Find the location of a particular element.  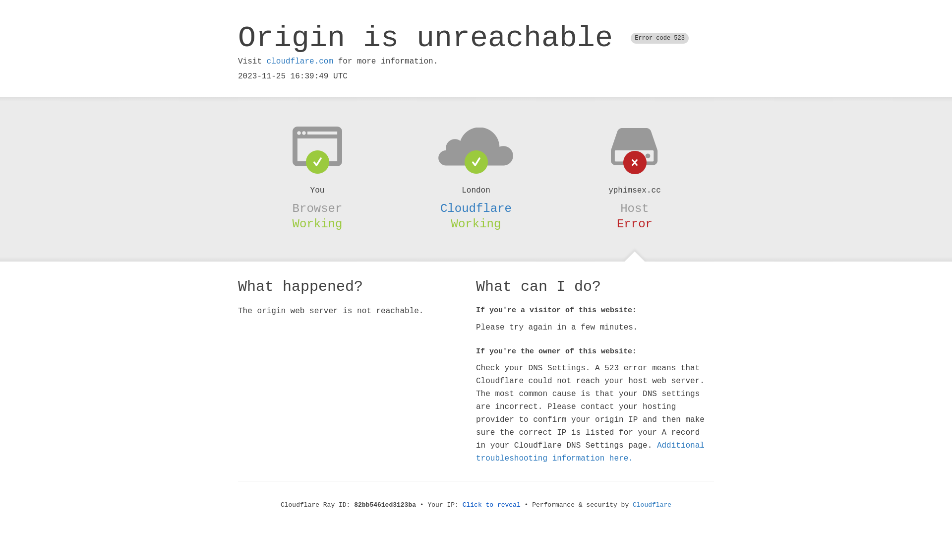

Cloudflare is located at coordinates (652, 505).